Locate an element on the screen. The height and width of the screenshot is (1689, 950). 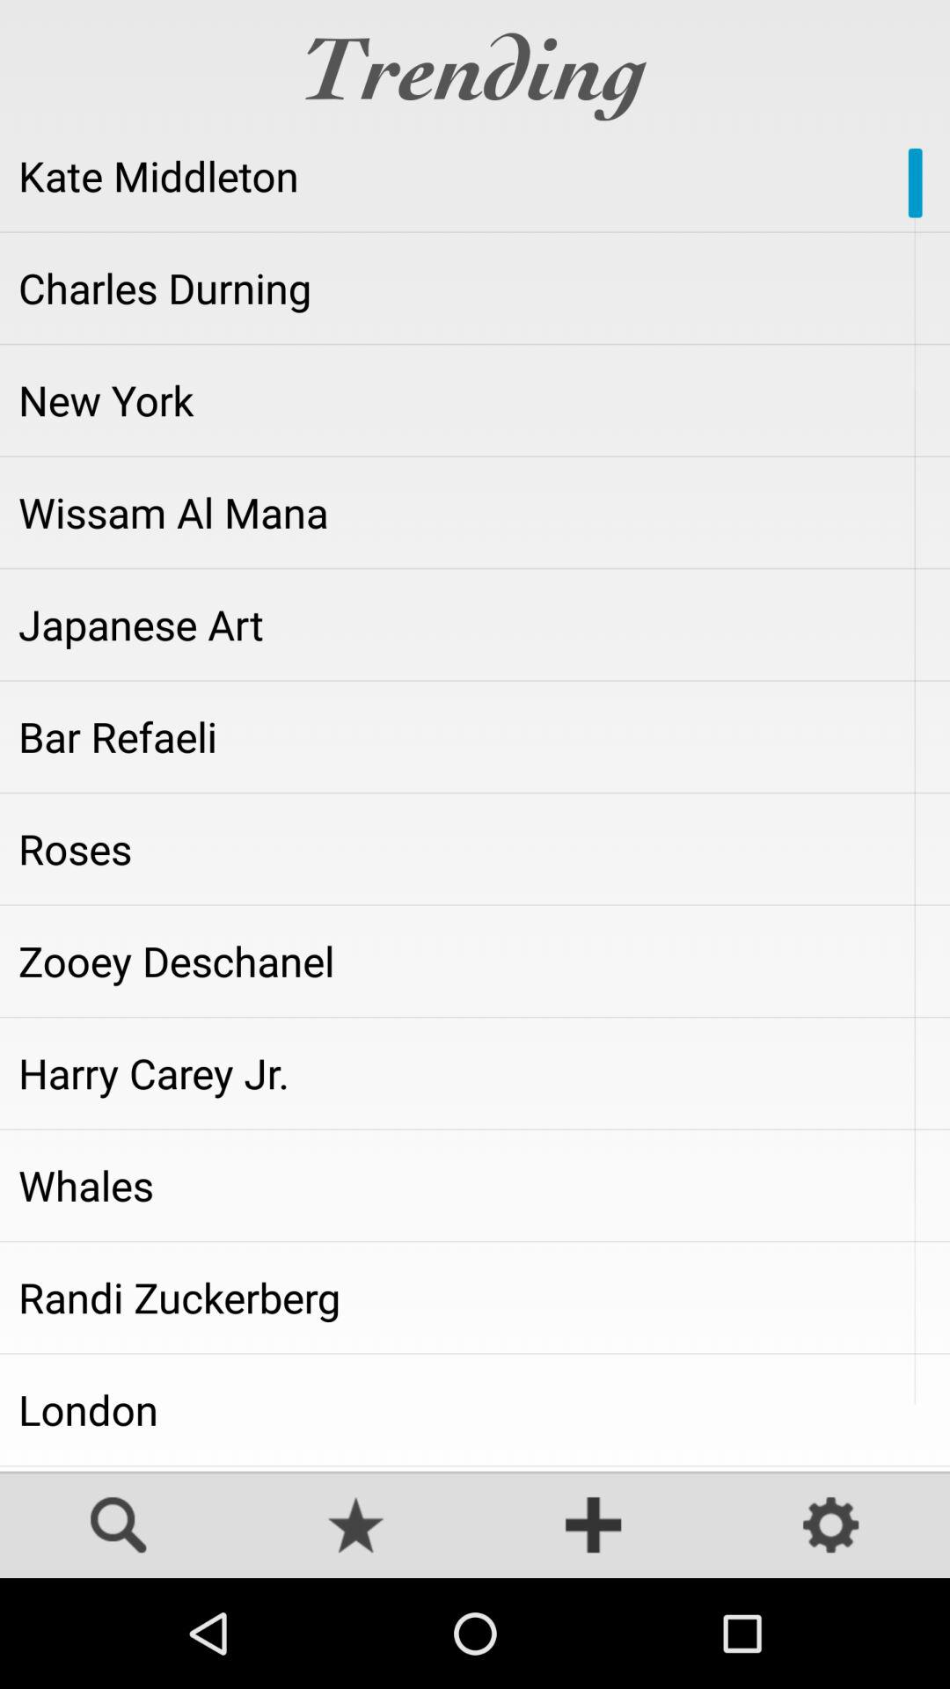
swipe until new york app is located at coordinates (475, 400).